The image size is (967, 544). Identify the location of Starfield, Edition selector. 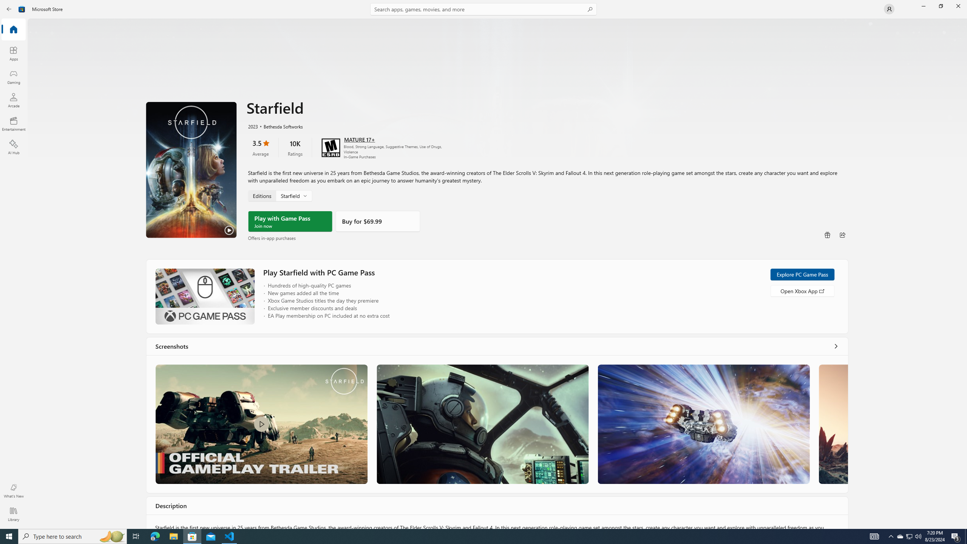
(280, 195).